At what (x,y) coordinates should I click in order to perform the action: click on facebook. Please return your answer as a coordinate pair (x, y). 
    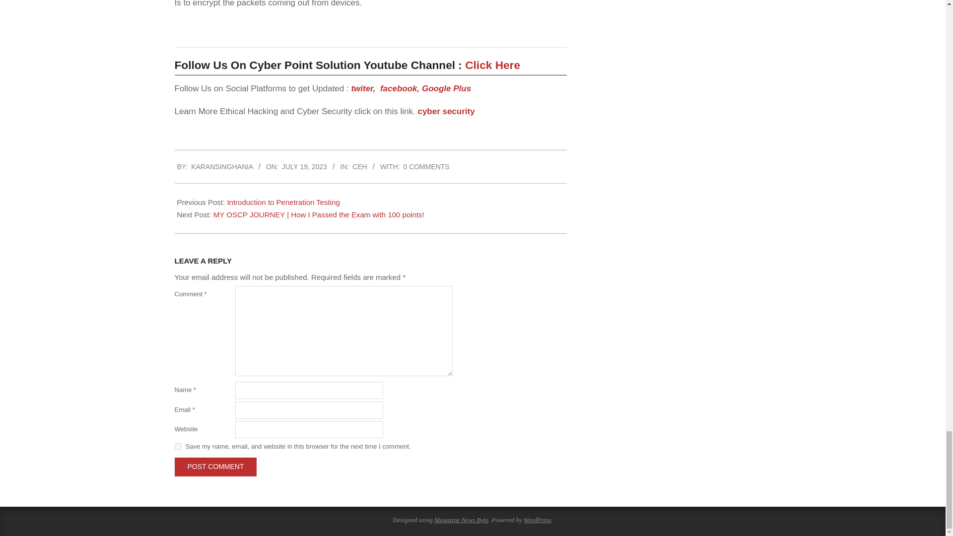
    Looking at the image, I should click on (399, 88).